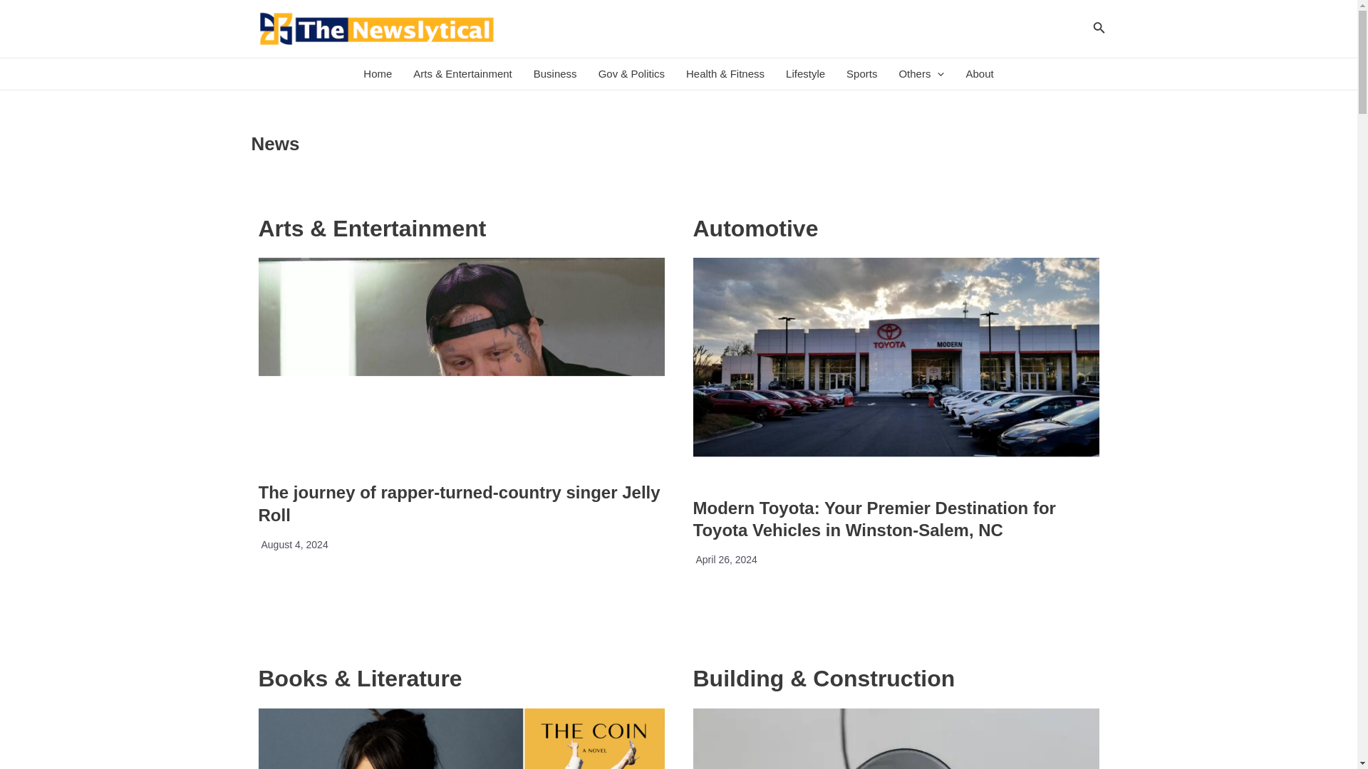  I want to click on Sports, so click(862, 74).